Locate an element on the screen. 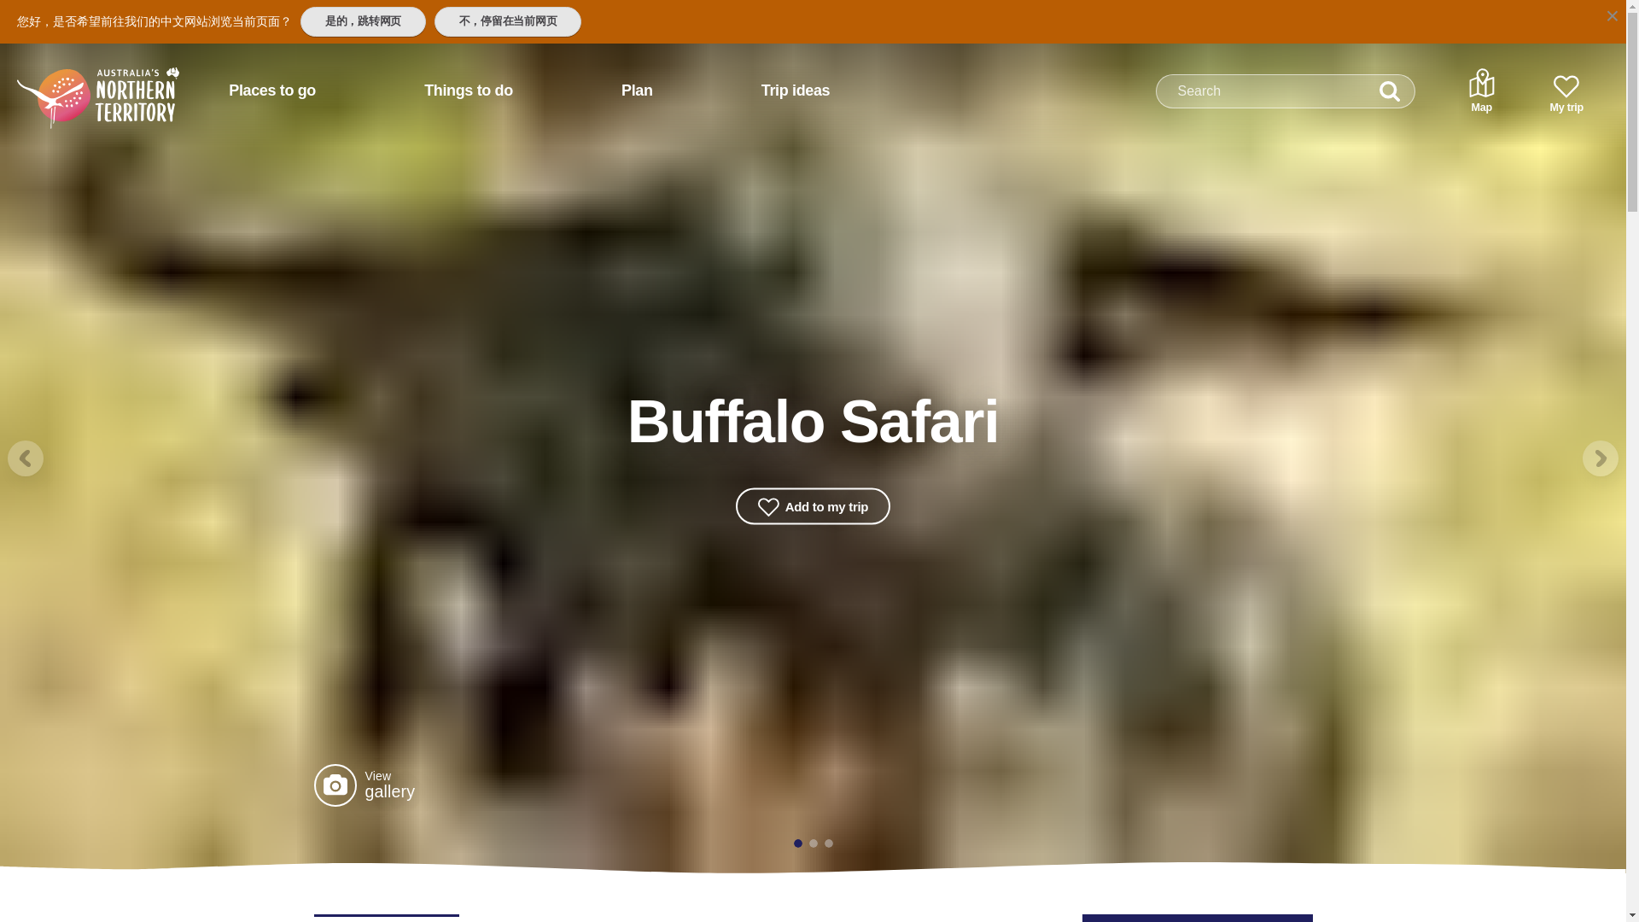  Places to go is located at coordinates (271, 90).